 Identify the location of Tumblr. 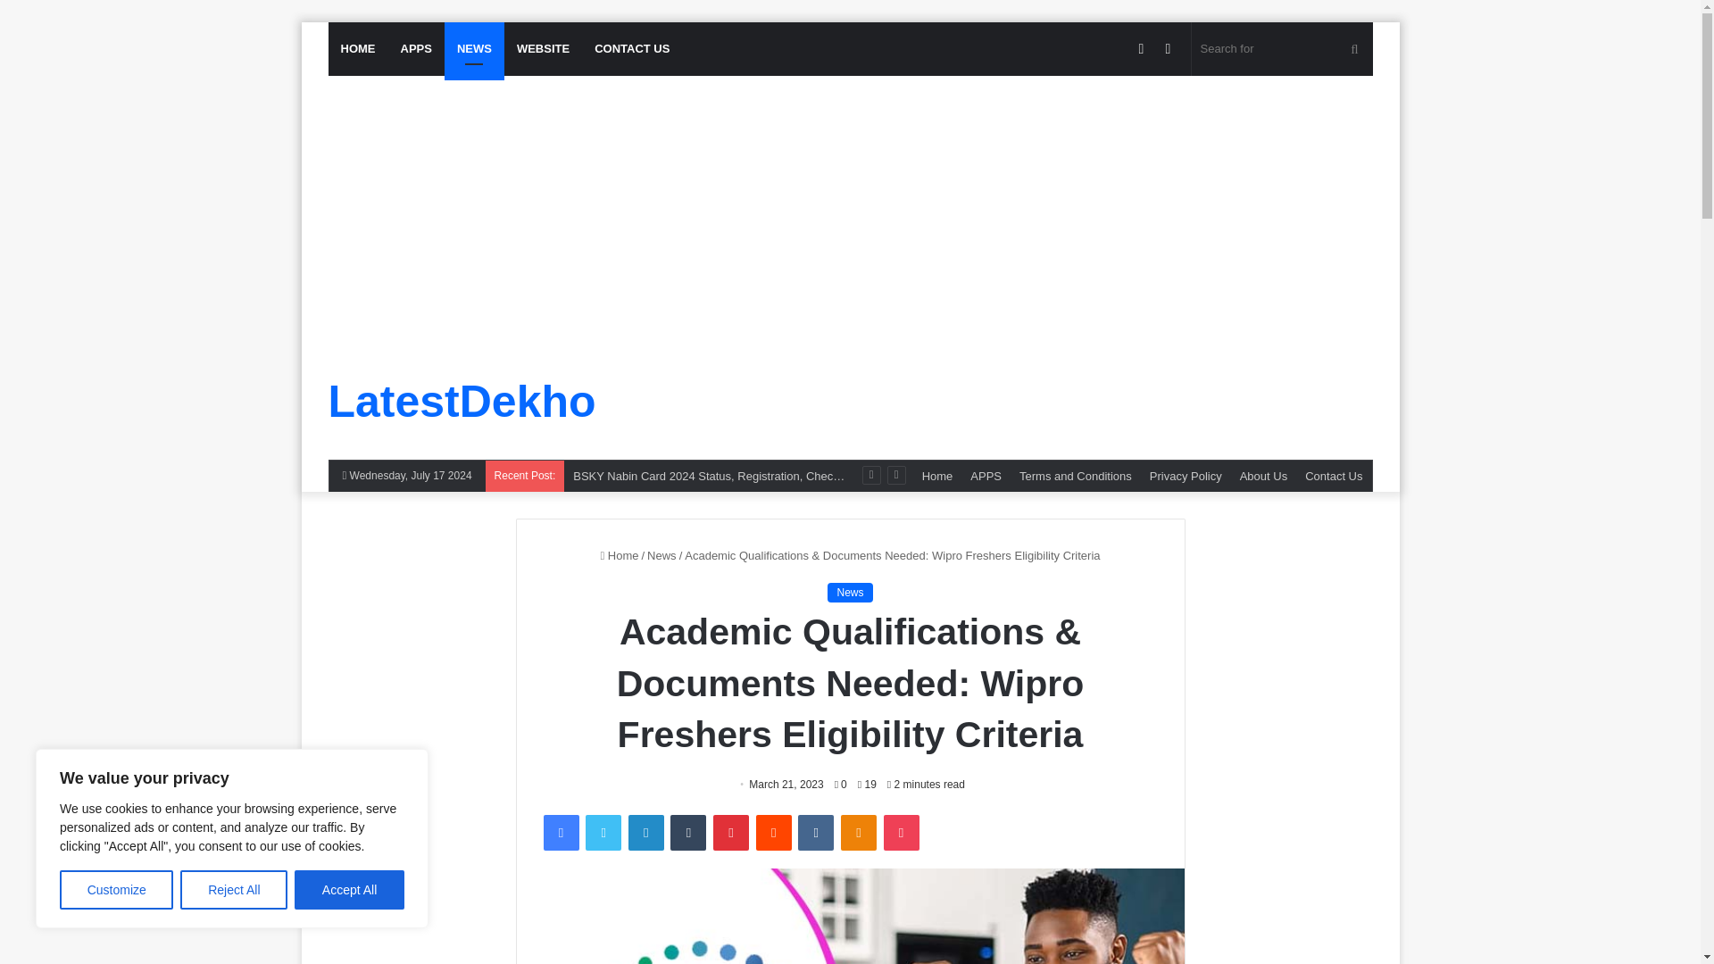
(687, 832).